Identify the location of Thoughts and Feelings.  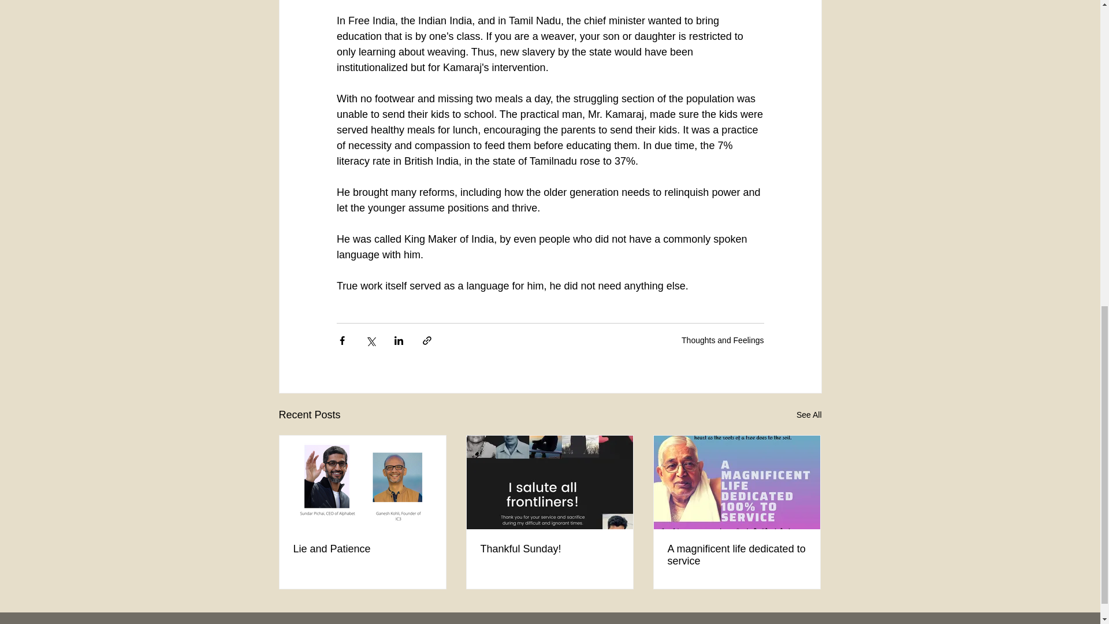
(723, 340).